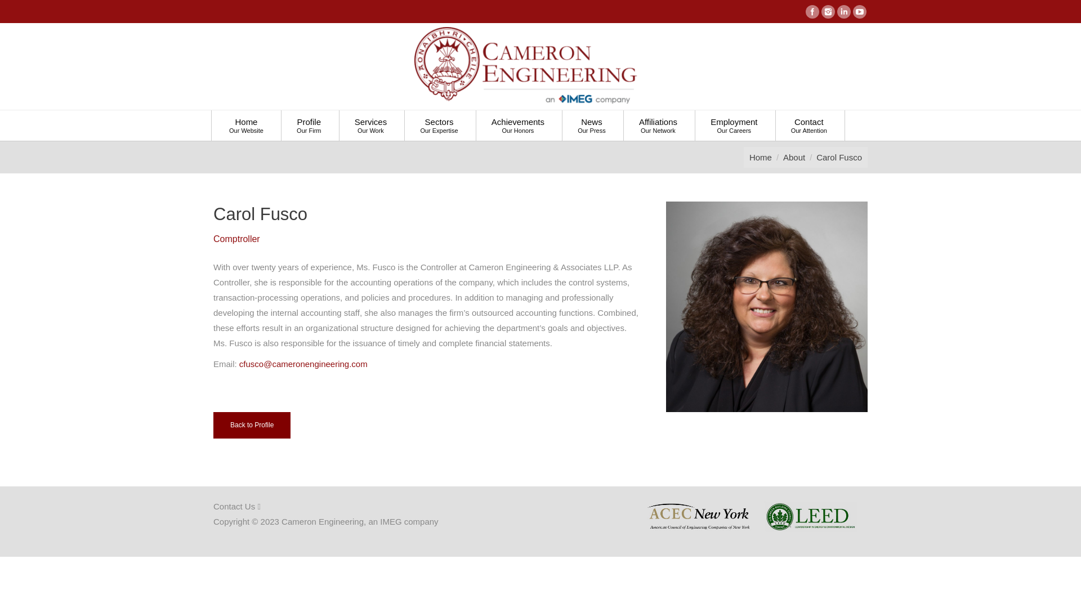  What do you see at coordinates (843, 11) in the screenshot?
I see `Linkedin` at bounding box center [843, 11].